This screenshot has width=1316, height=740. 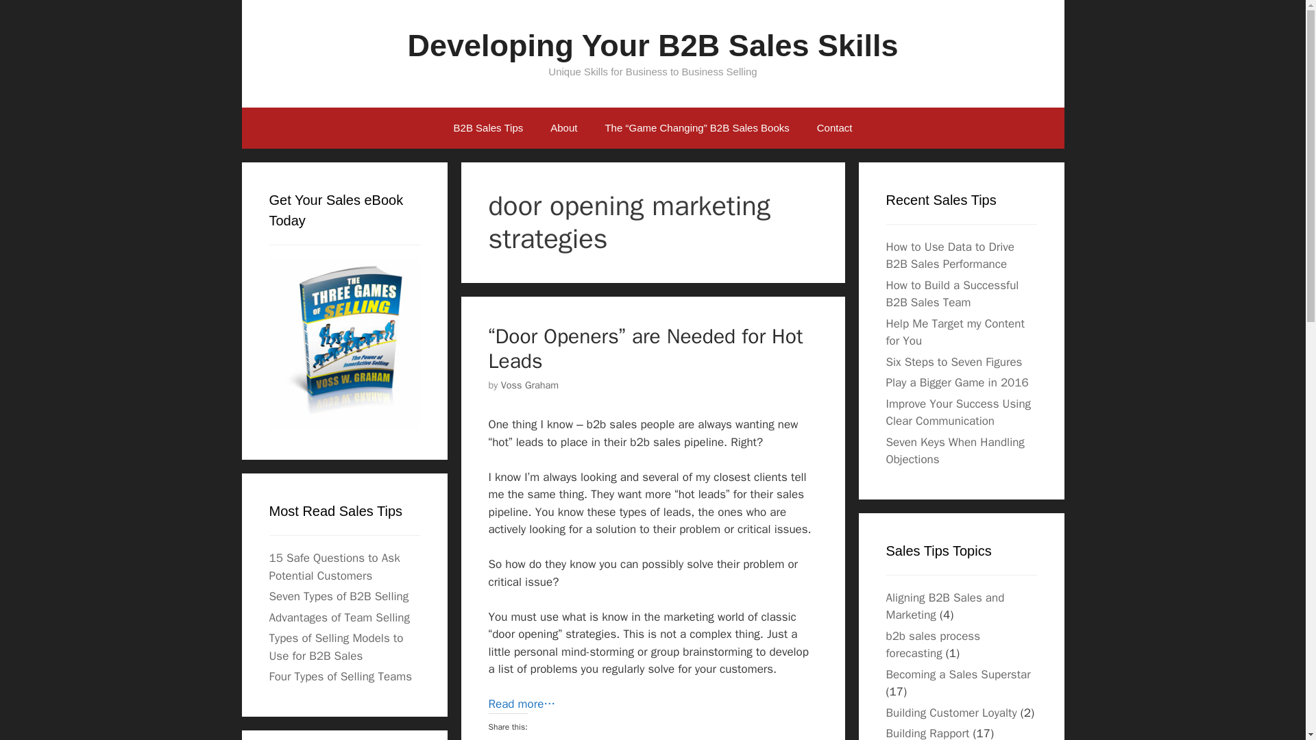 What do you see at coordinates (488, 127) in the screenshot?
I see `B2B Sales Tips` at bounding box center [488, 127].